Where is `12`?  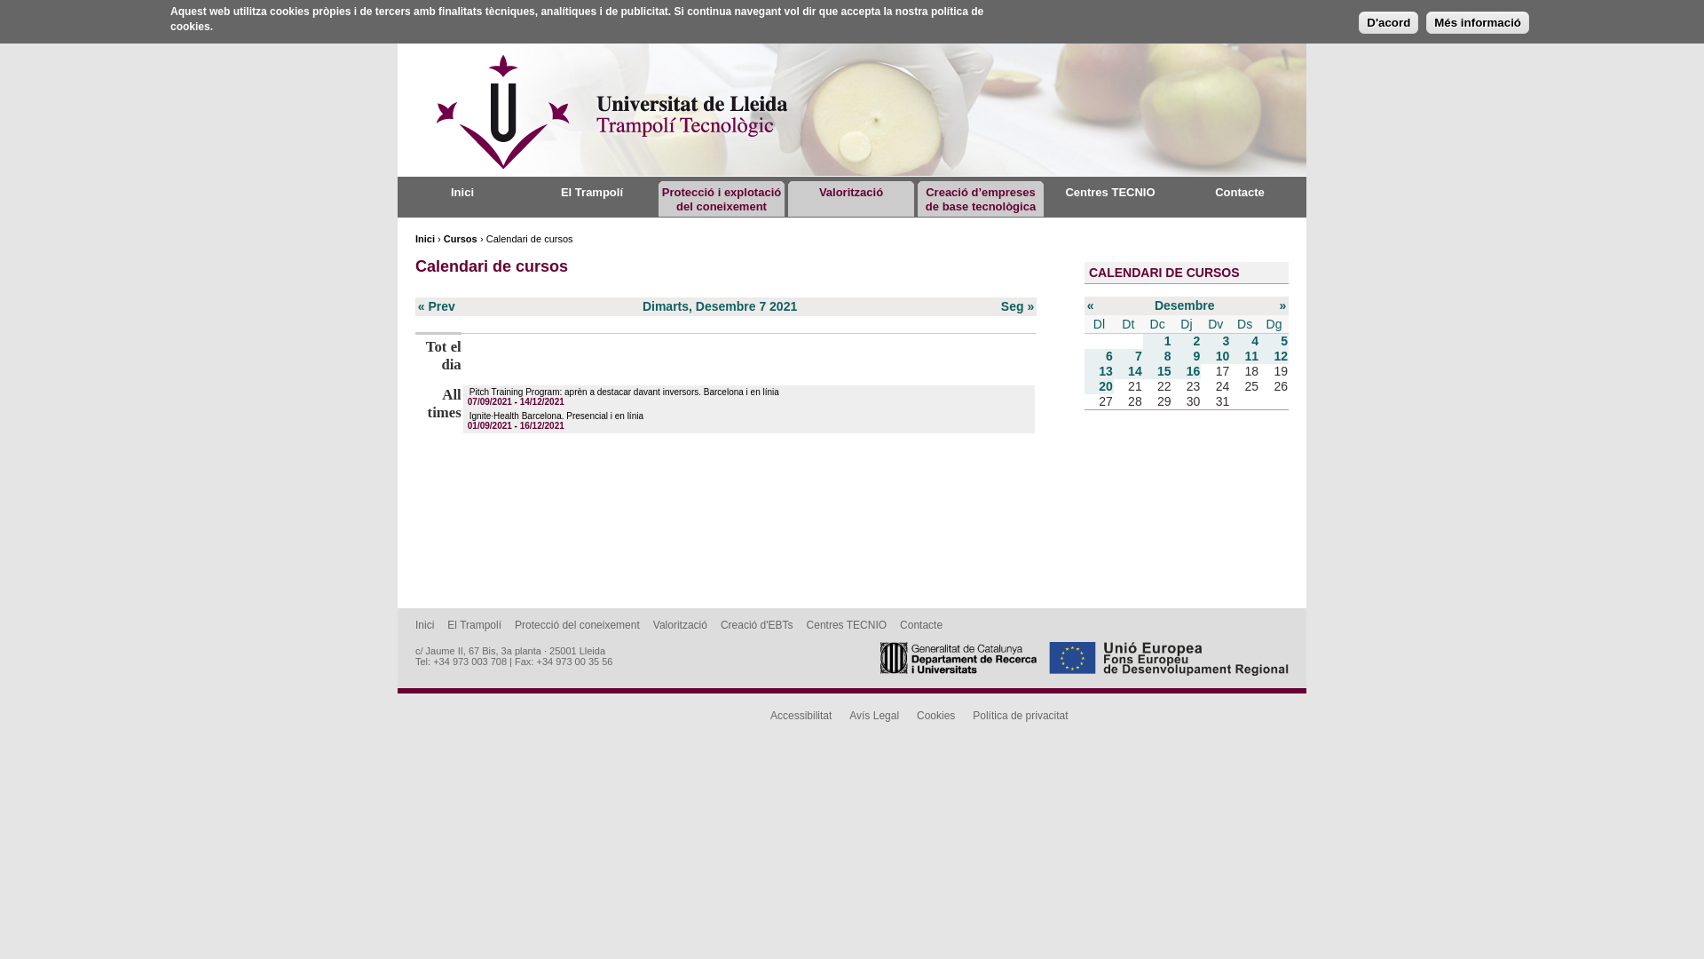 12 is located at coordinates (1281, 356).